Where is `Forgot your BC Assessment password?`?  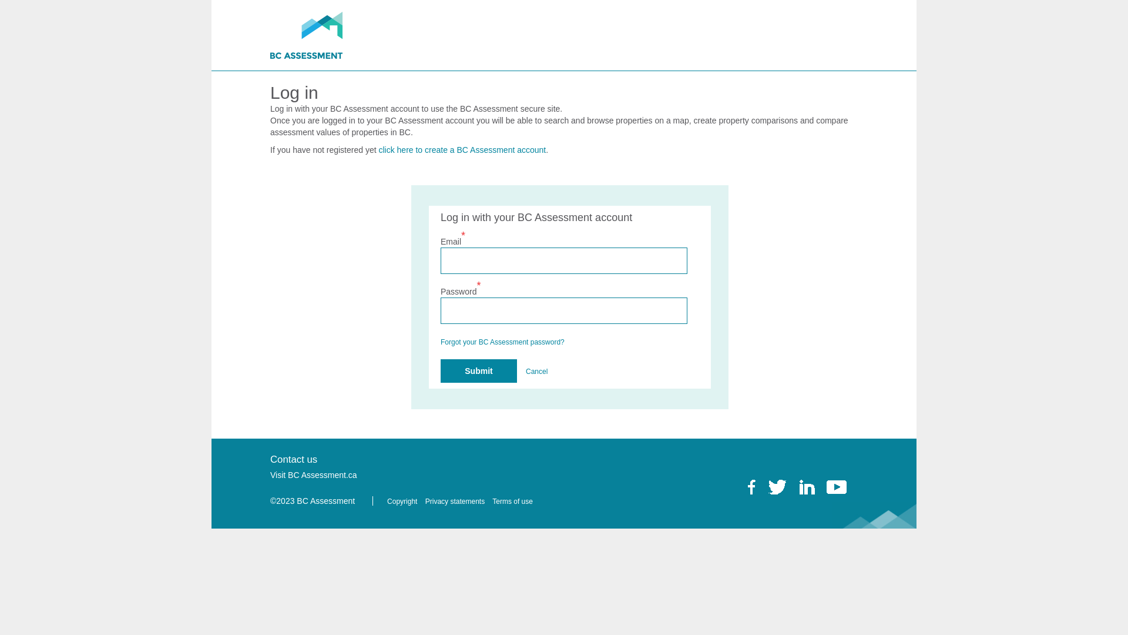 Forgot your BC Assessment password? is located at coordinates (503, 342).